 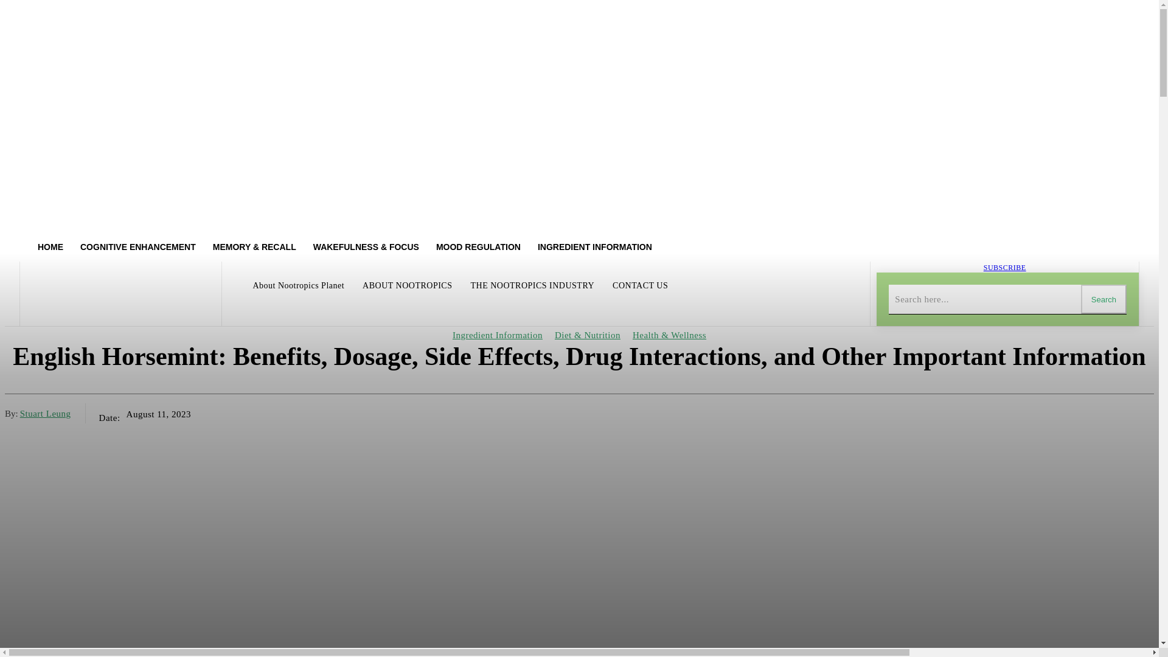 What do you see at coordinates (498, 335) in the screenshot?
I see `Ingredient Information` at bounding box center [498, 335].